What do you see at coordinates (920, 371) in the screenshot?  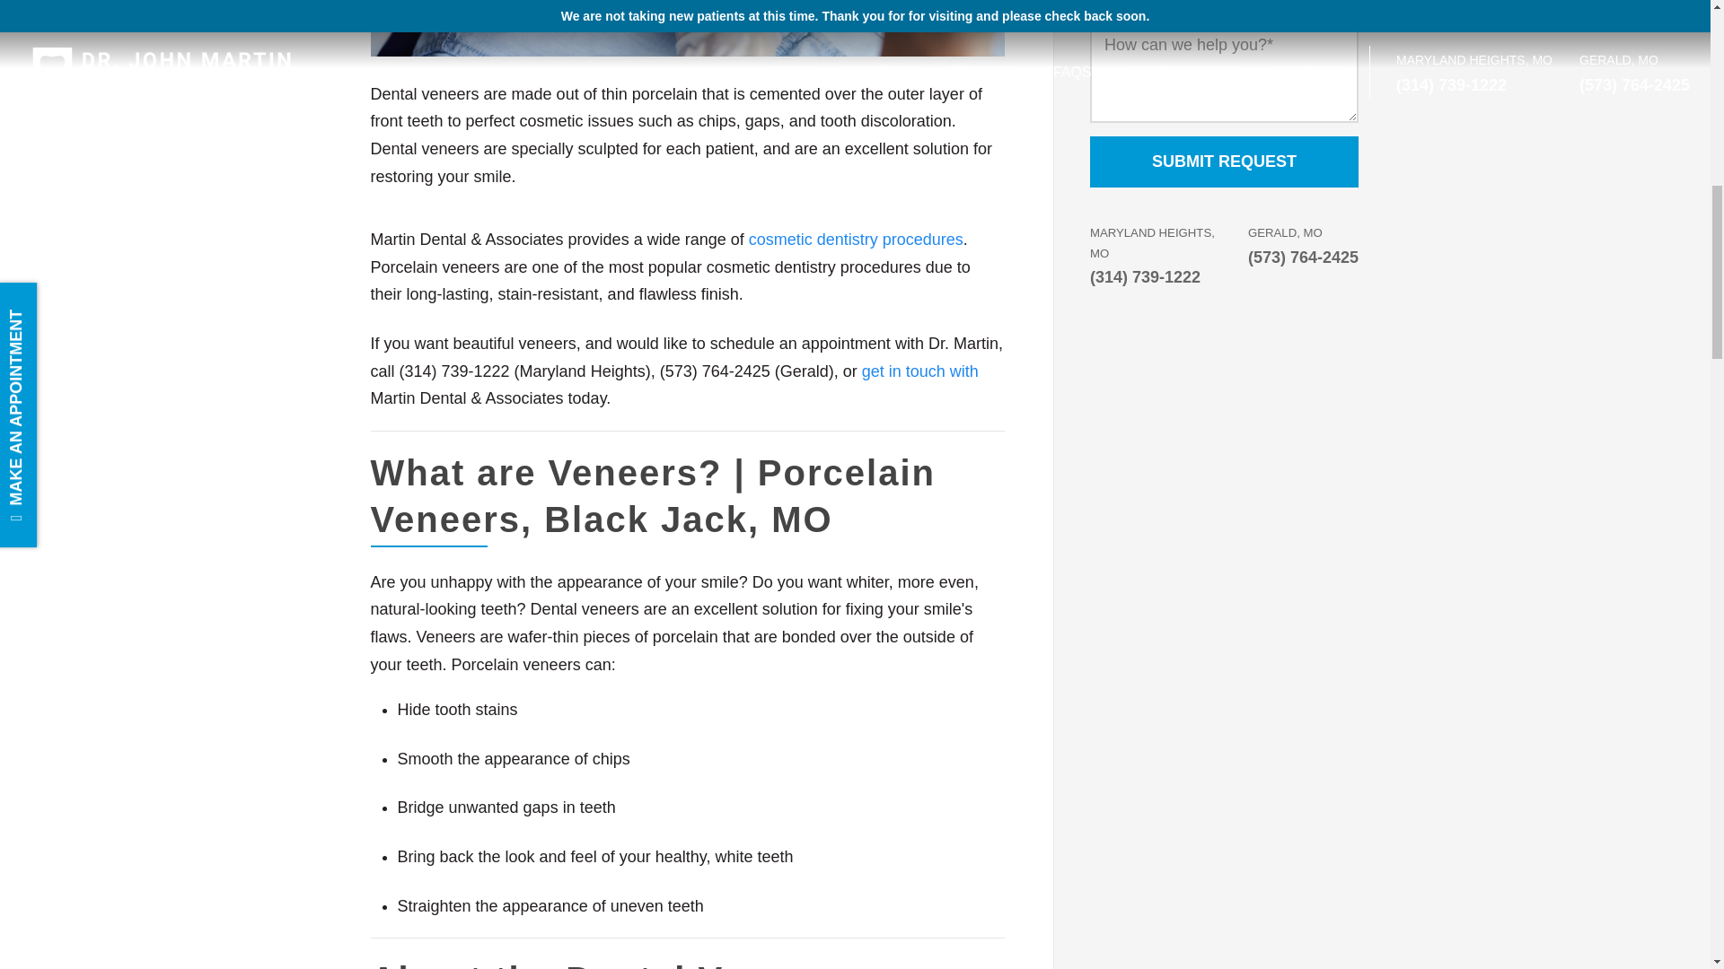 I see `get in touch with` at bounding box center [920, 371].